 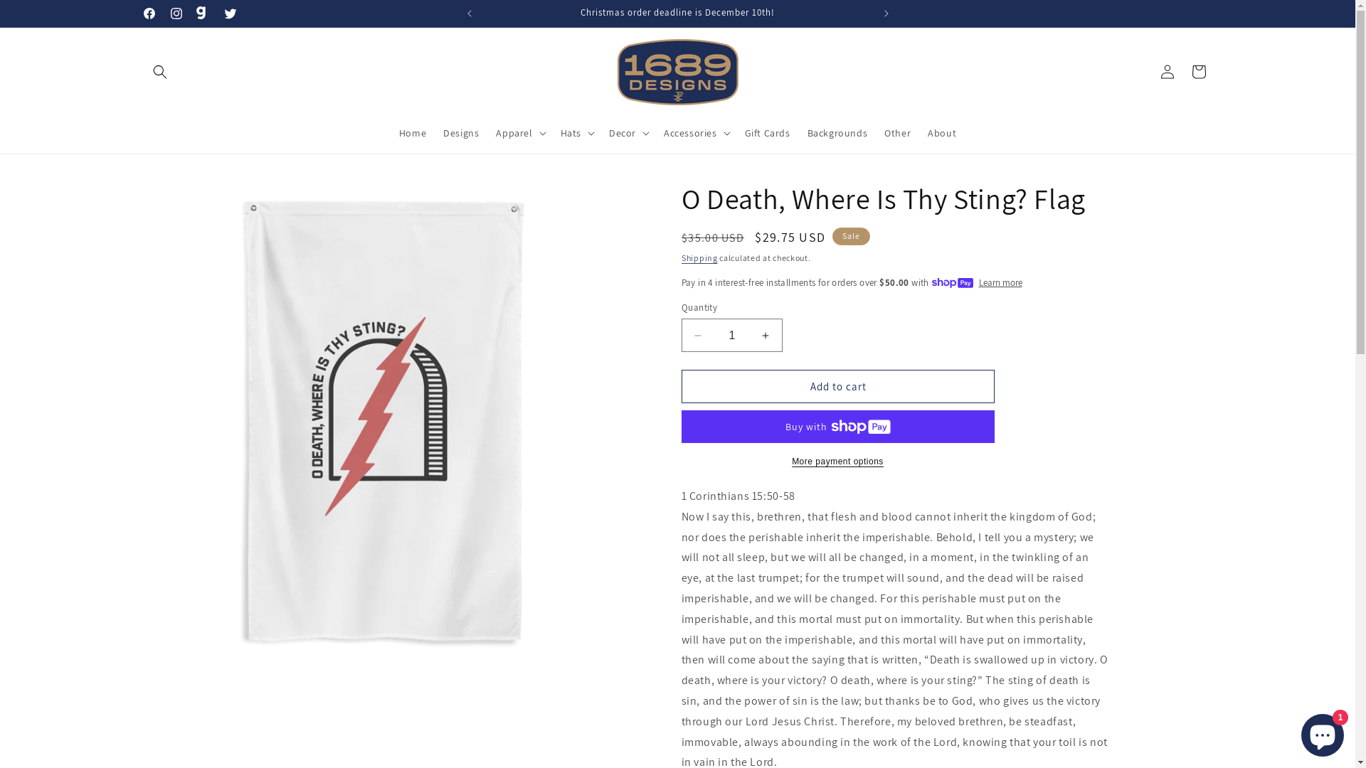 I want to click on TikTok, so click(x=203, y=14).